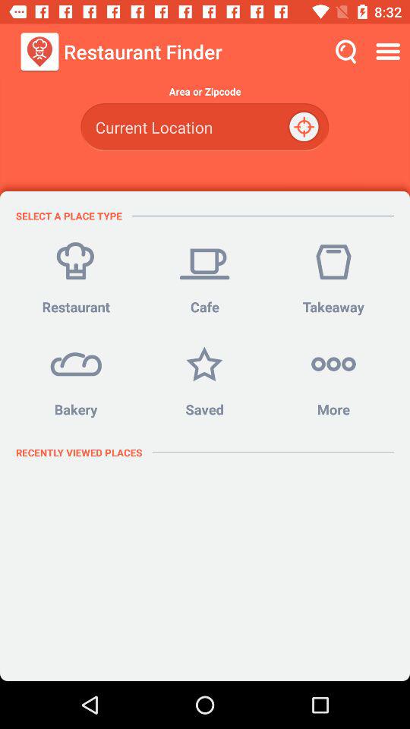  What do you see at coordinates (390, 52) in the screenshot?
I see `tap the icon above the area or zipcode icon` at bounding box center [390, 52].